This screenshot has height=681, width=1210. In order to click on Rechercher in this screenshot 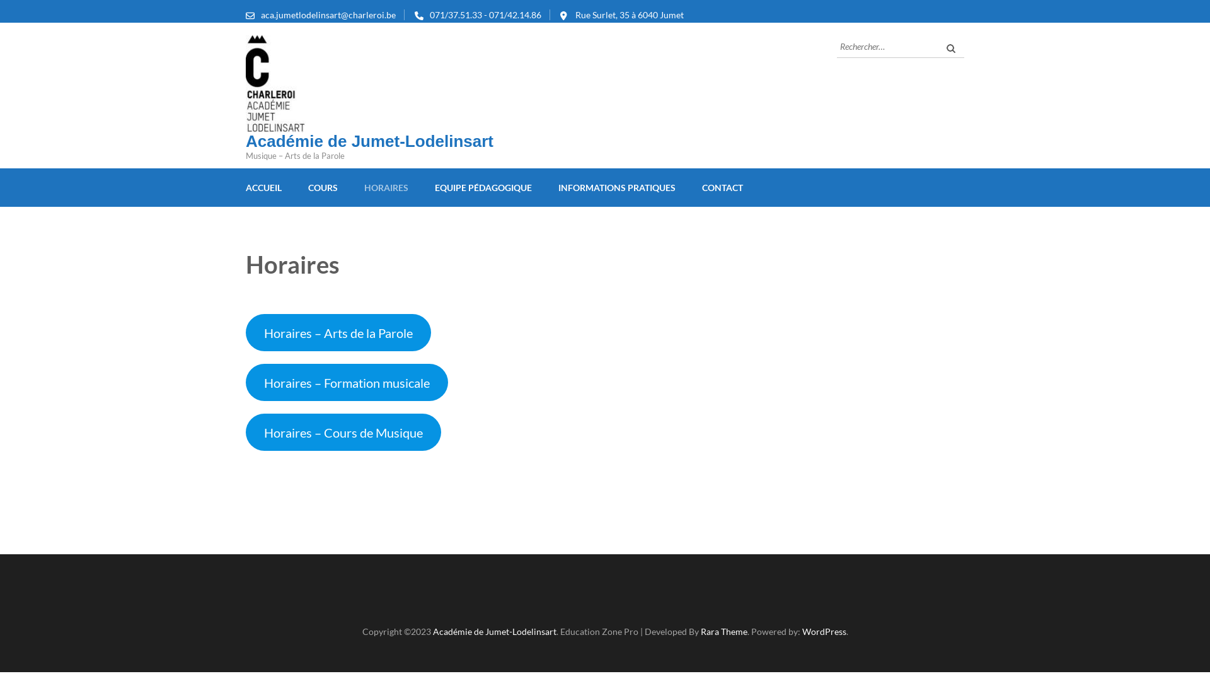, I will do `click(952, 48)`.